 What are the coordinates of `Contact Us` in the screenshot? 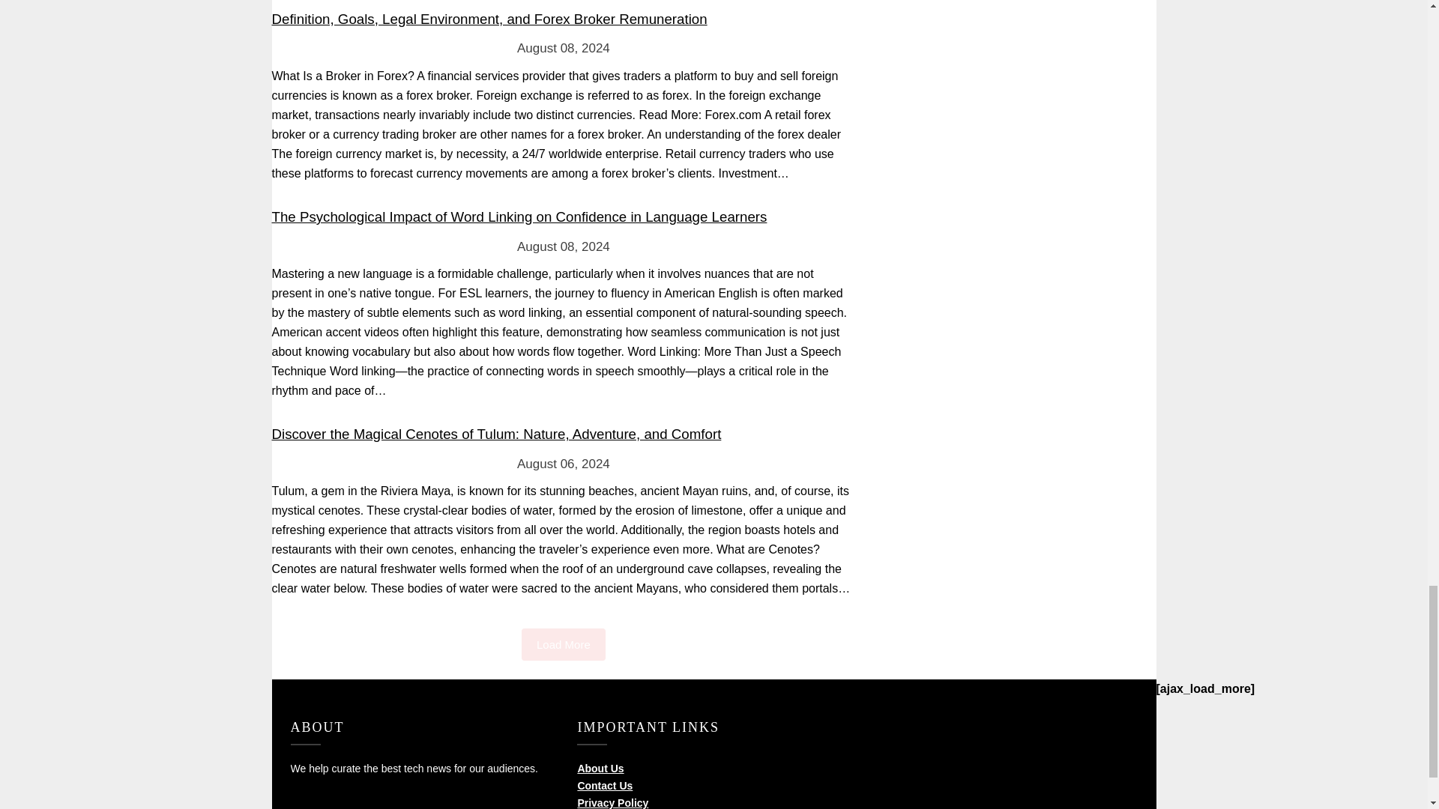 It's located at (604, 786).